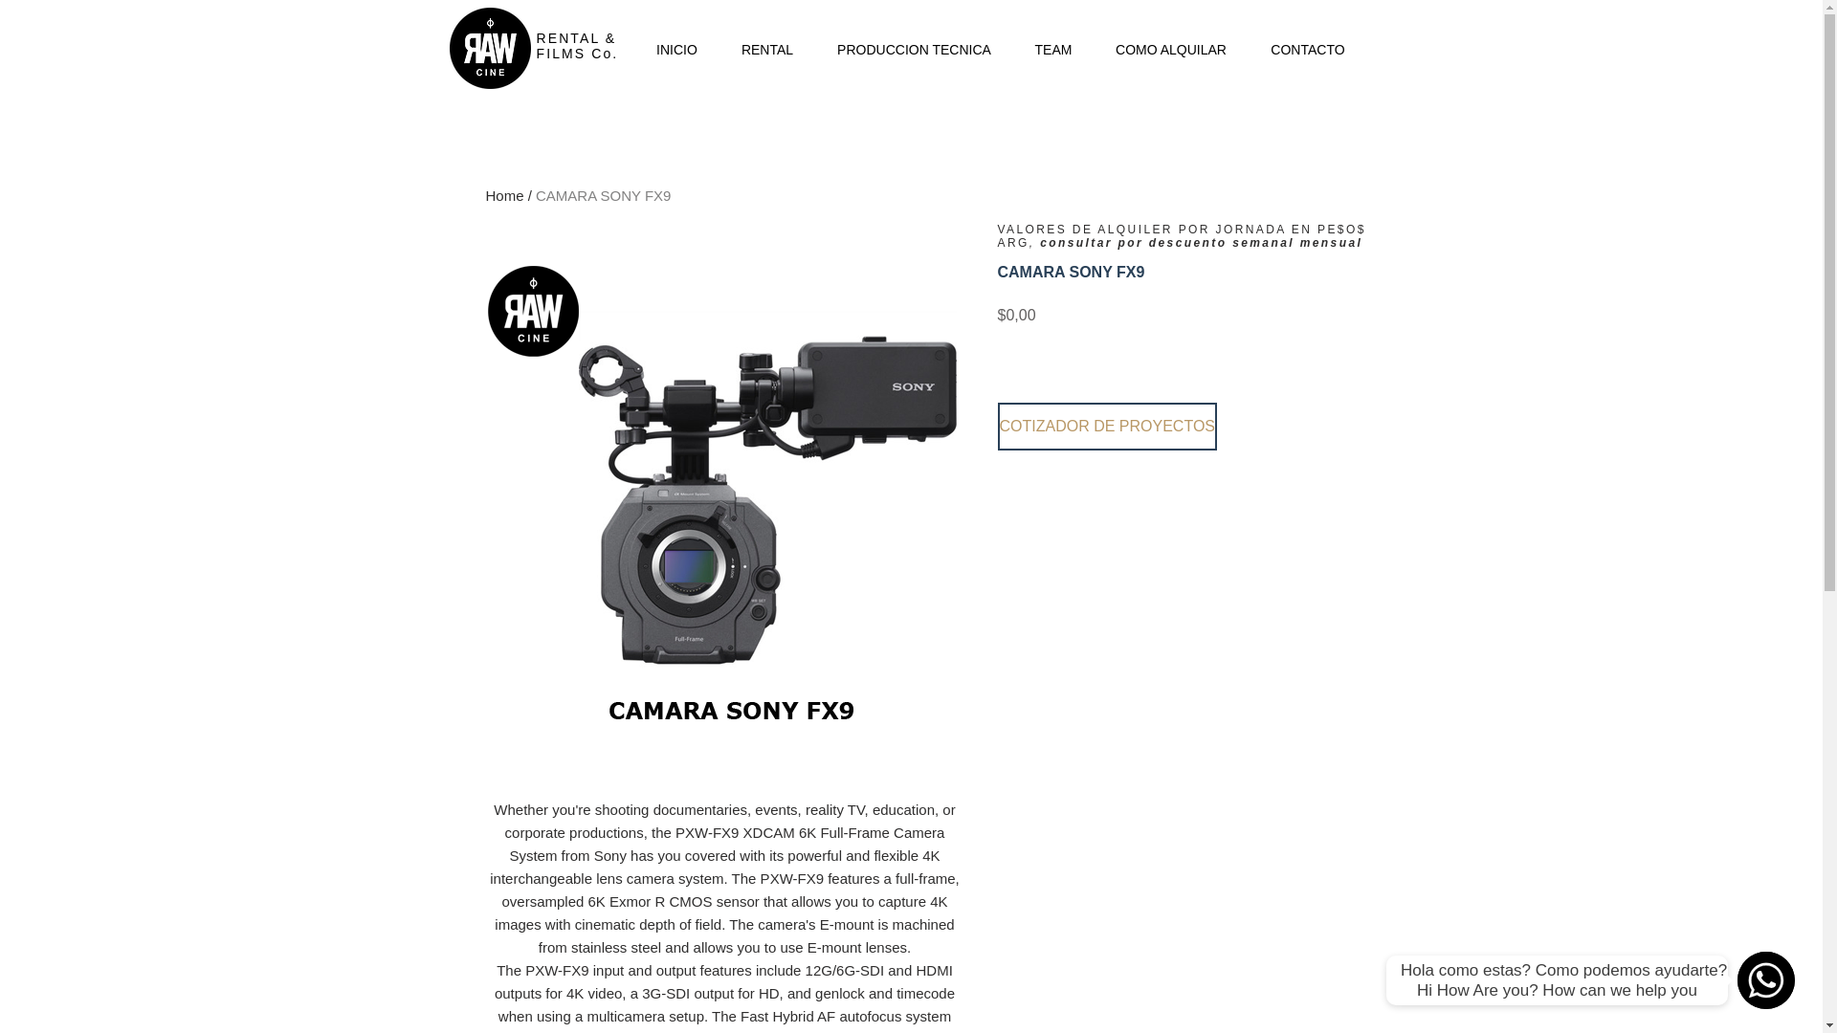 The image size is (1837, 1033). What do you see at coordinates (1307, 50) in the screenshot?
I see `CONTACTO` at bounding box center [1307, 50].